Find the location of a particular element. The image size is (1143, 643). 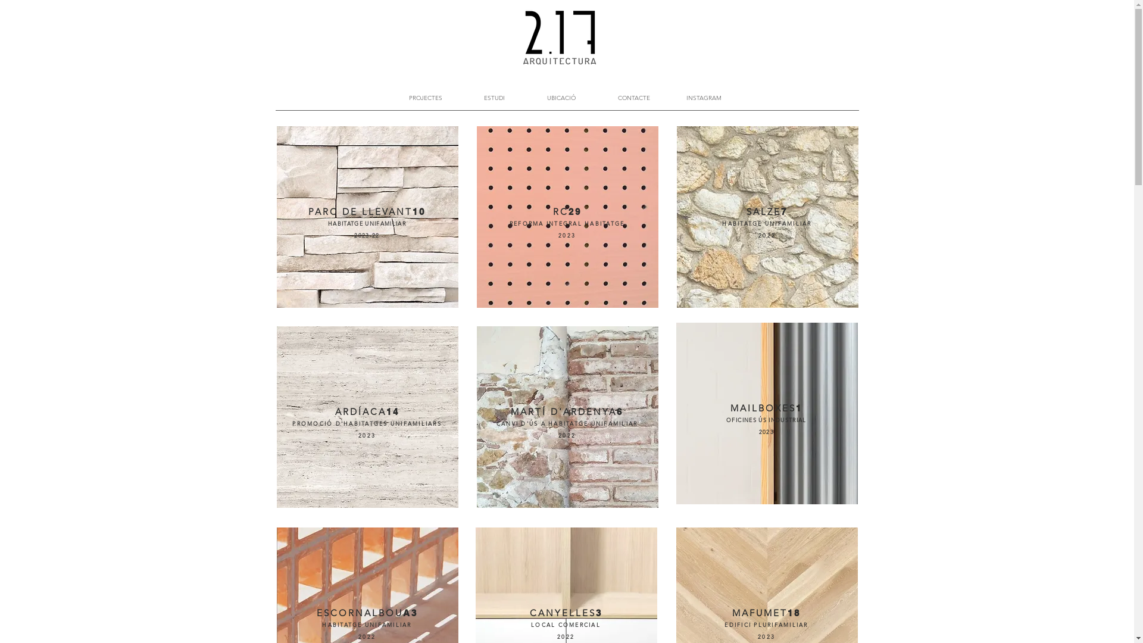

HABITATGE UNIFAMILIAR
2023-22 is located at coordinates (367, 230).